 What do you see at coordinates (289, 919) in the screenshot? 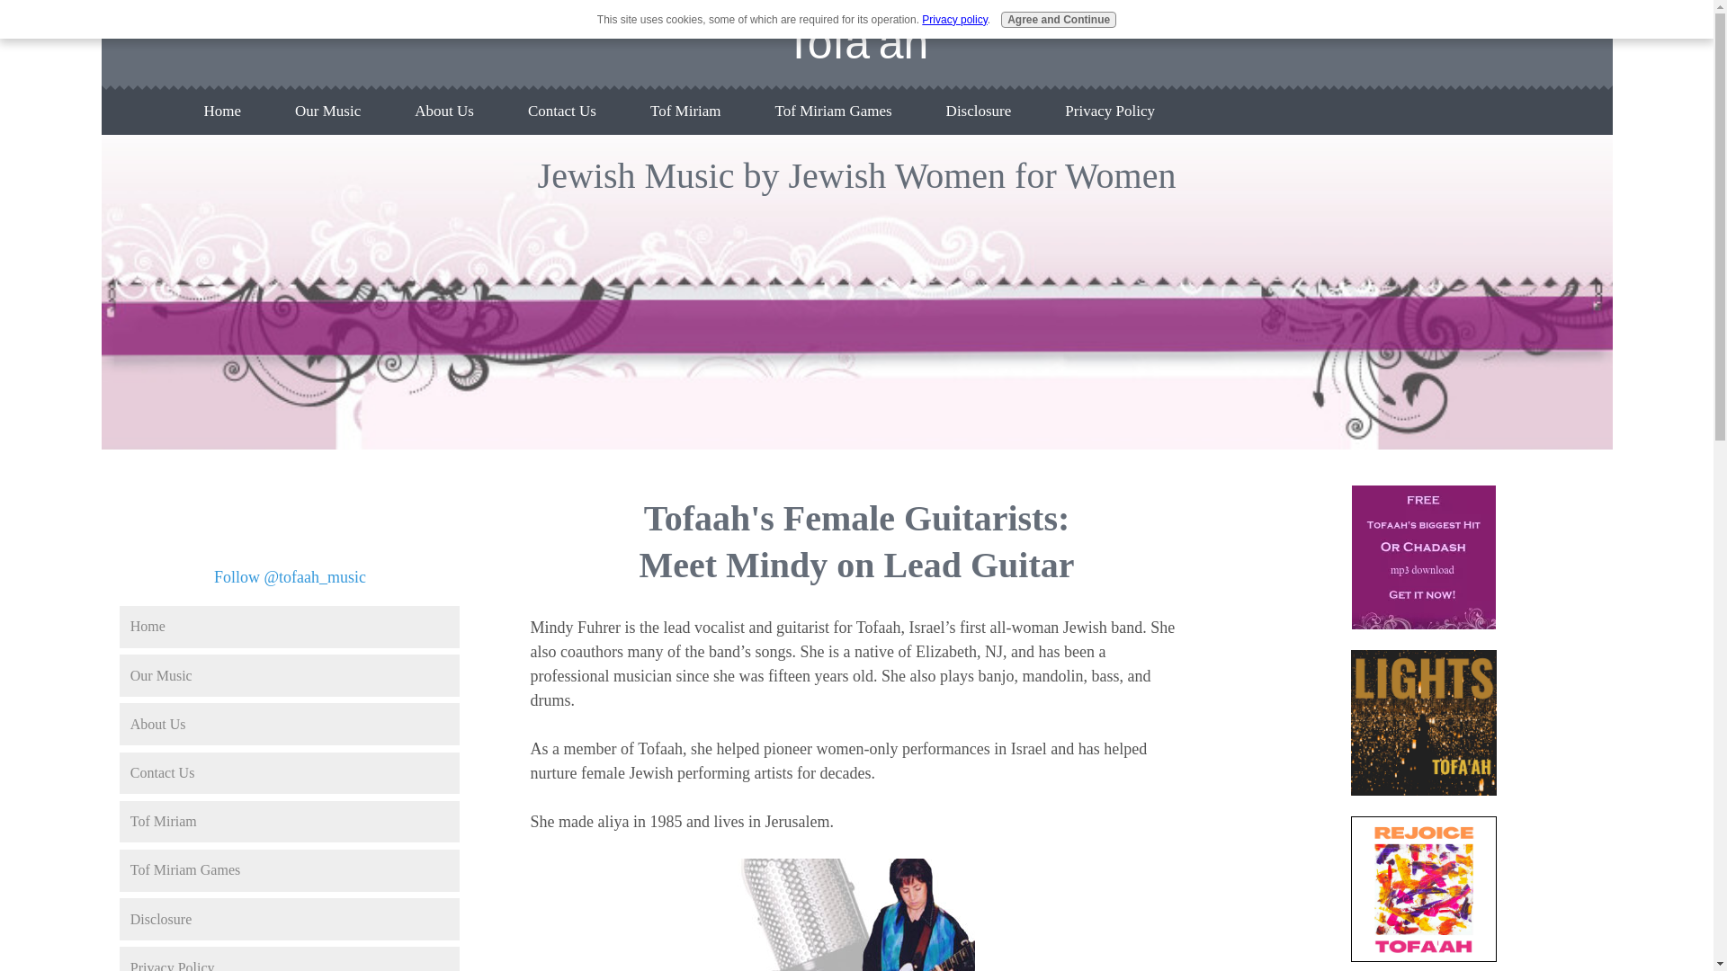
I see `Disclosure` at bounding box center [289, 919].